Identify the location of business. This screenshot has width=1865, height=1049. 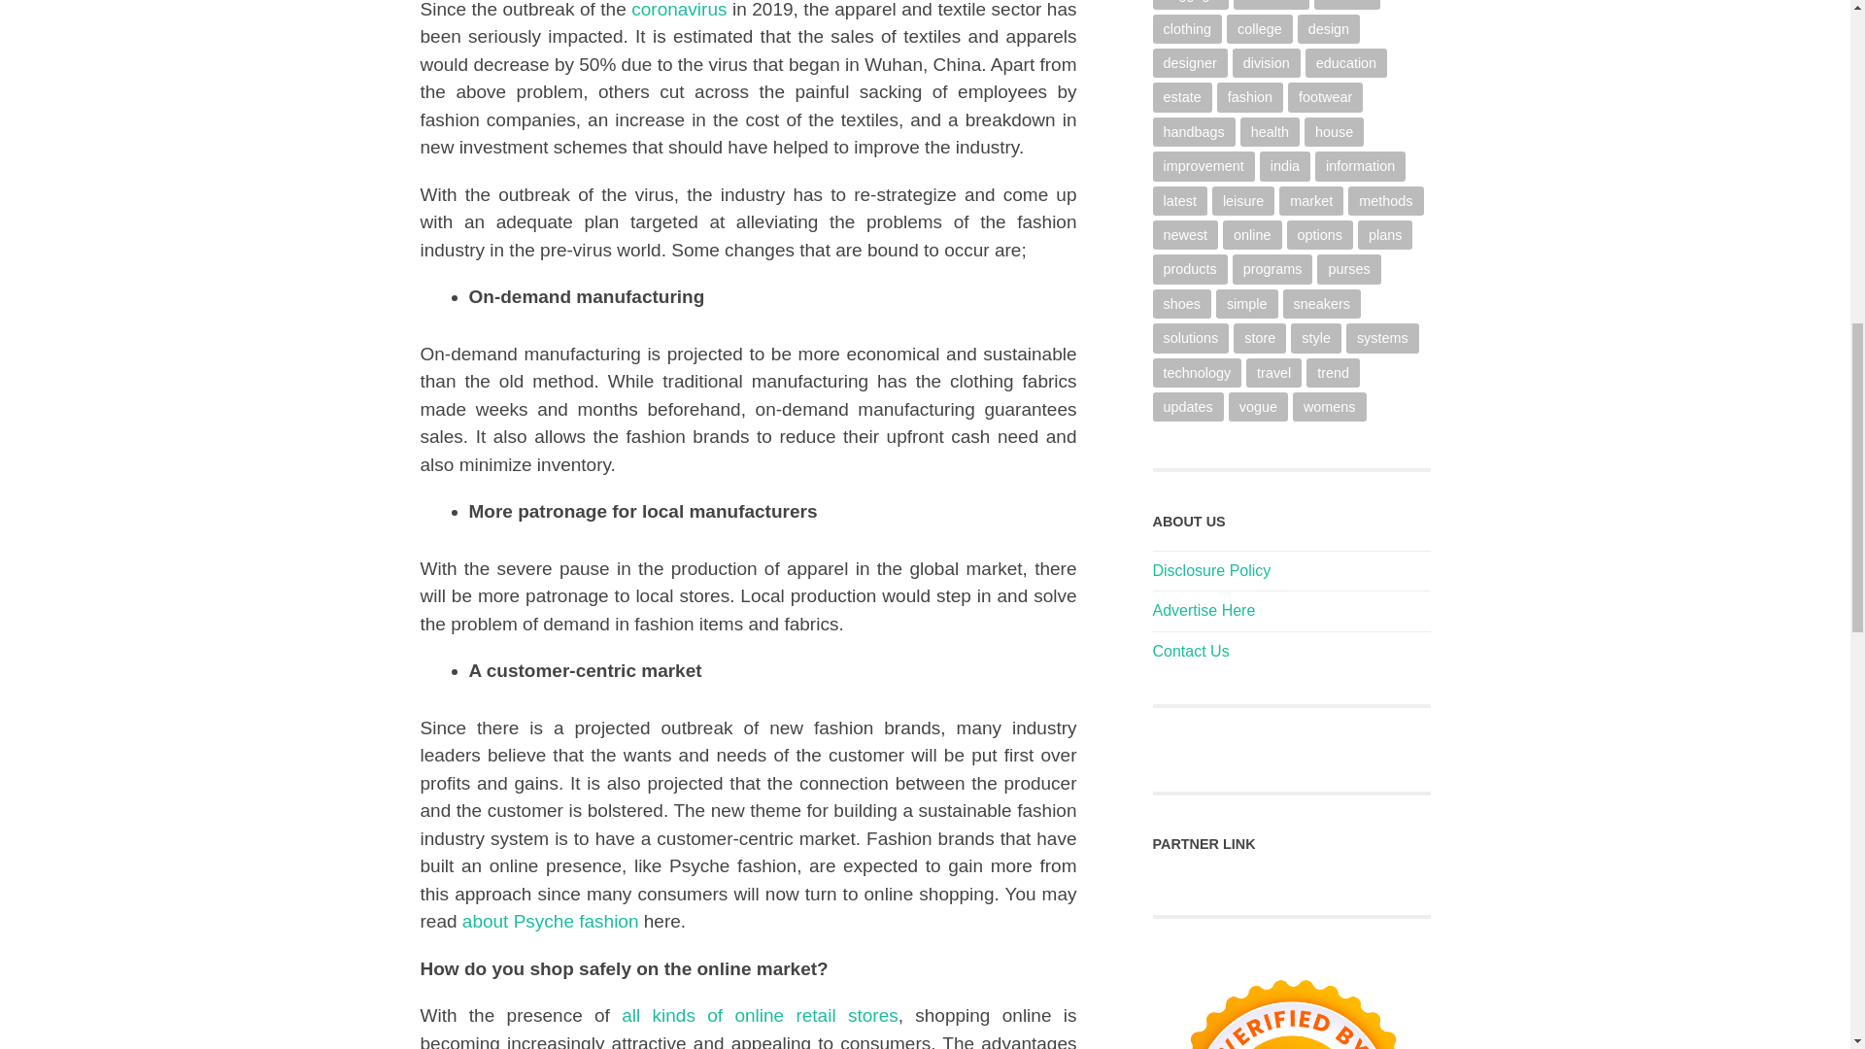
(1272, 4).